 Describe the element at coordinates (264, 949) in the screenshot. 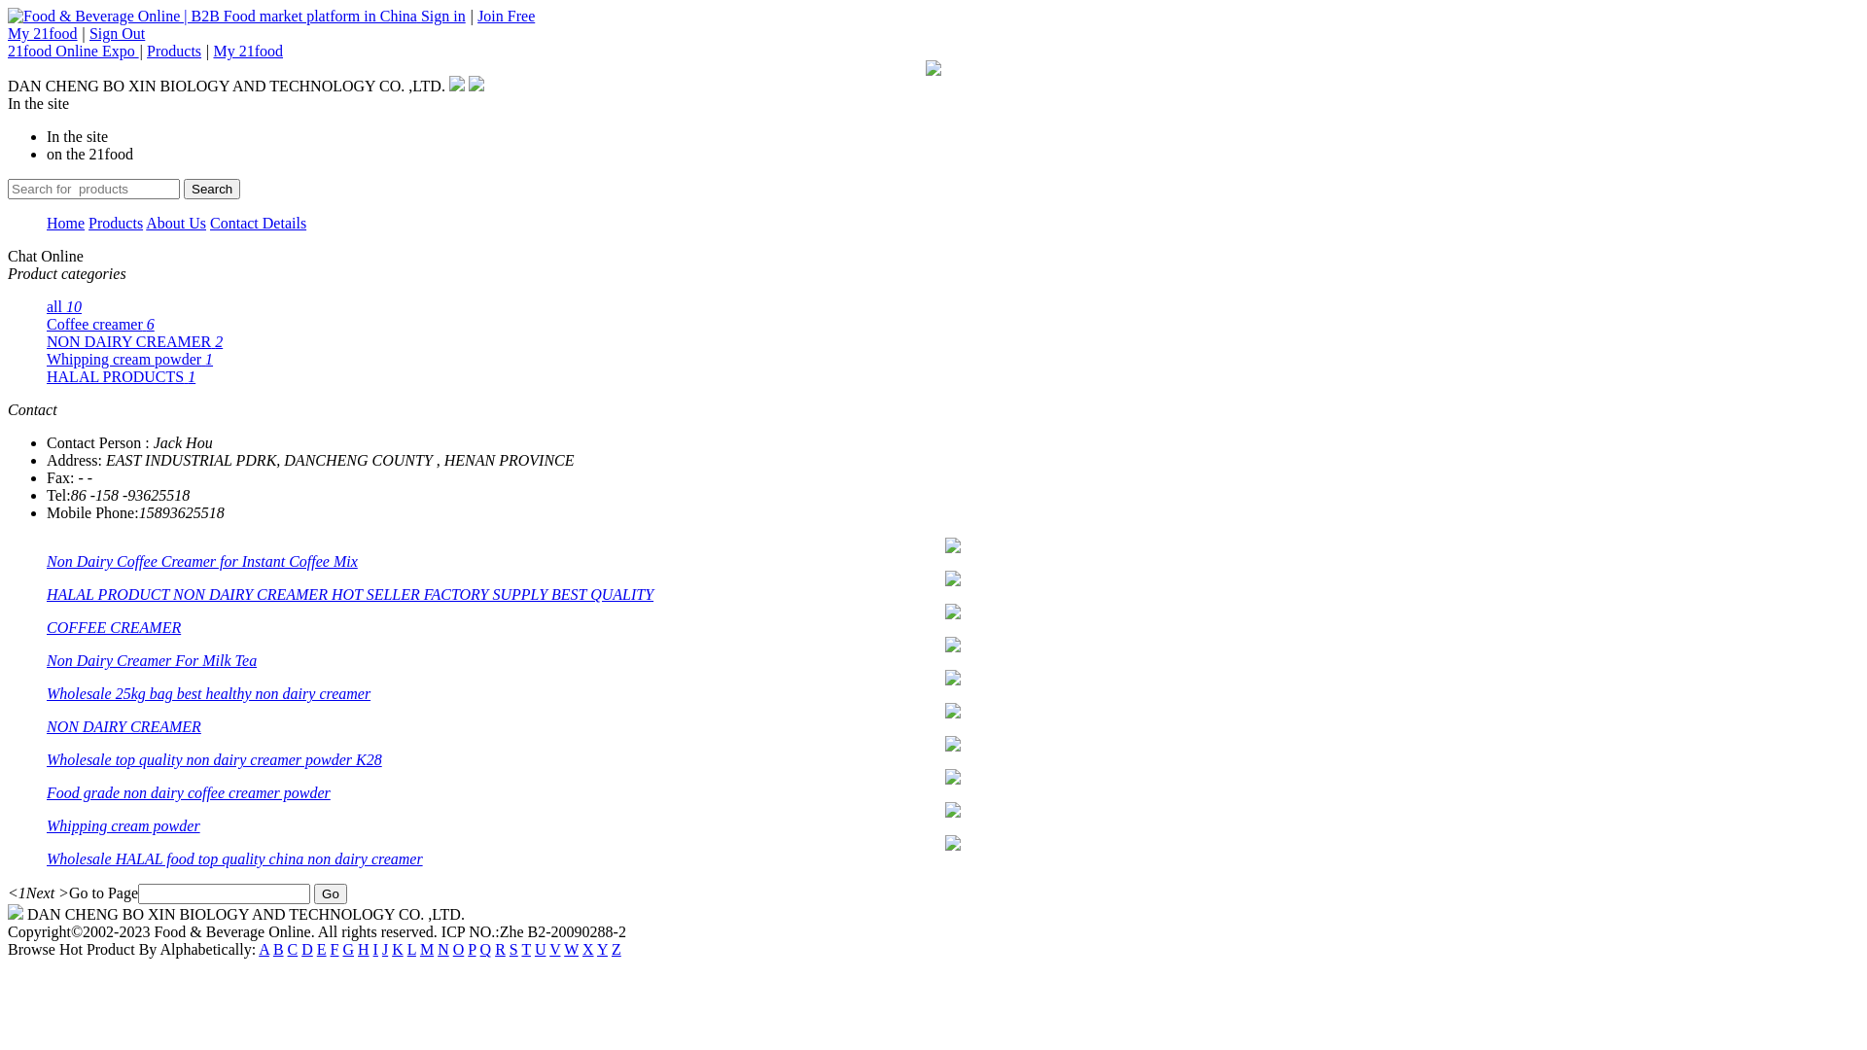

I see `A` at that location.